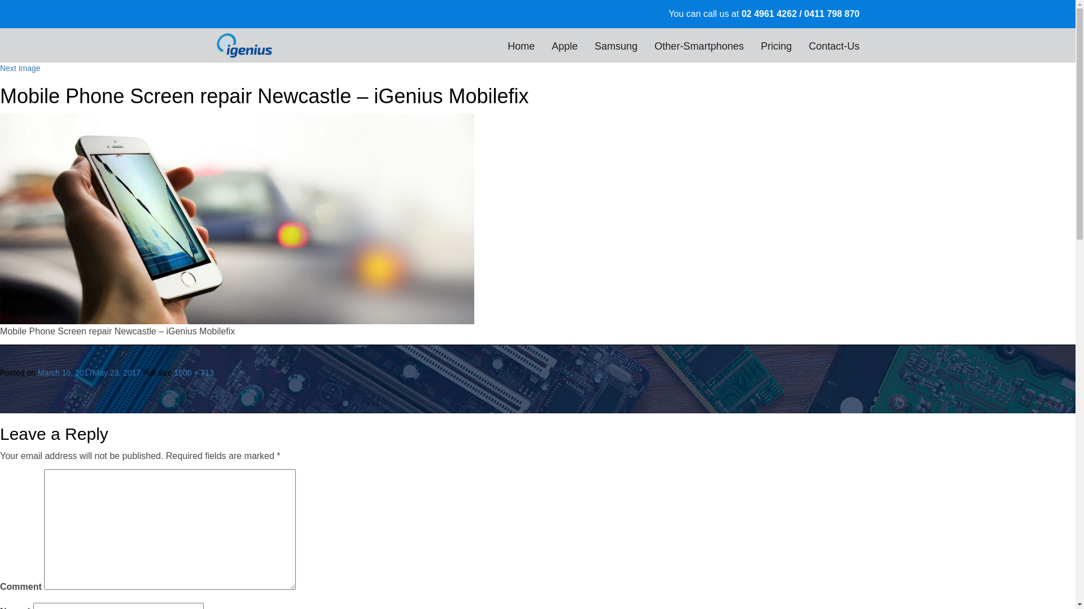 The width and height of the screenshot is (1084, 609). What do you see at coordinates (699, 46) in the screenshot?
I see `Other-Smartphones` at bounding box center [699, 46].